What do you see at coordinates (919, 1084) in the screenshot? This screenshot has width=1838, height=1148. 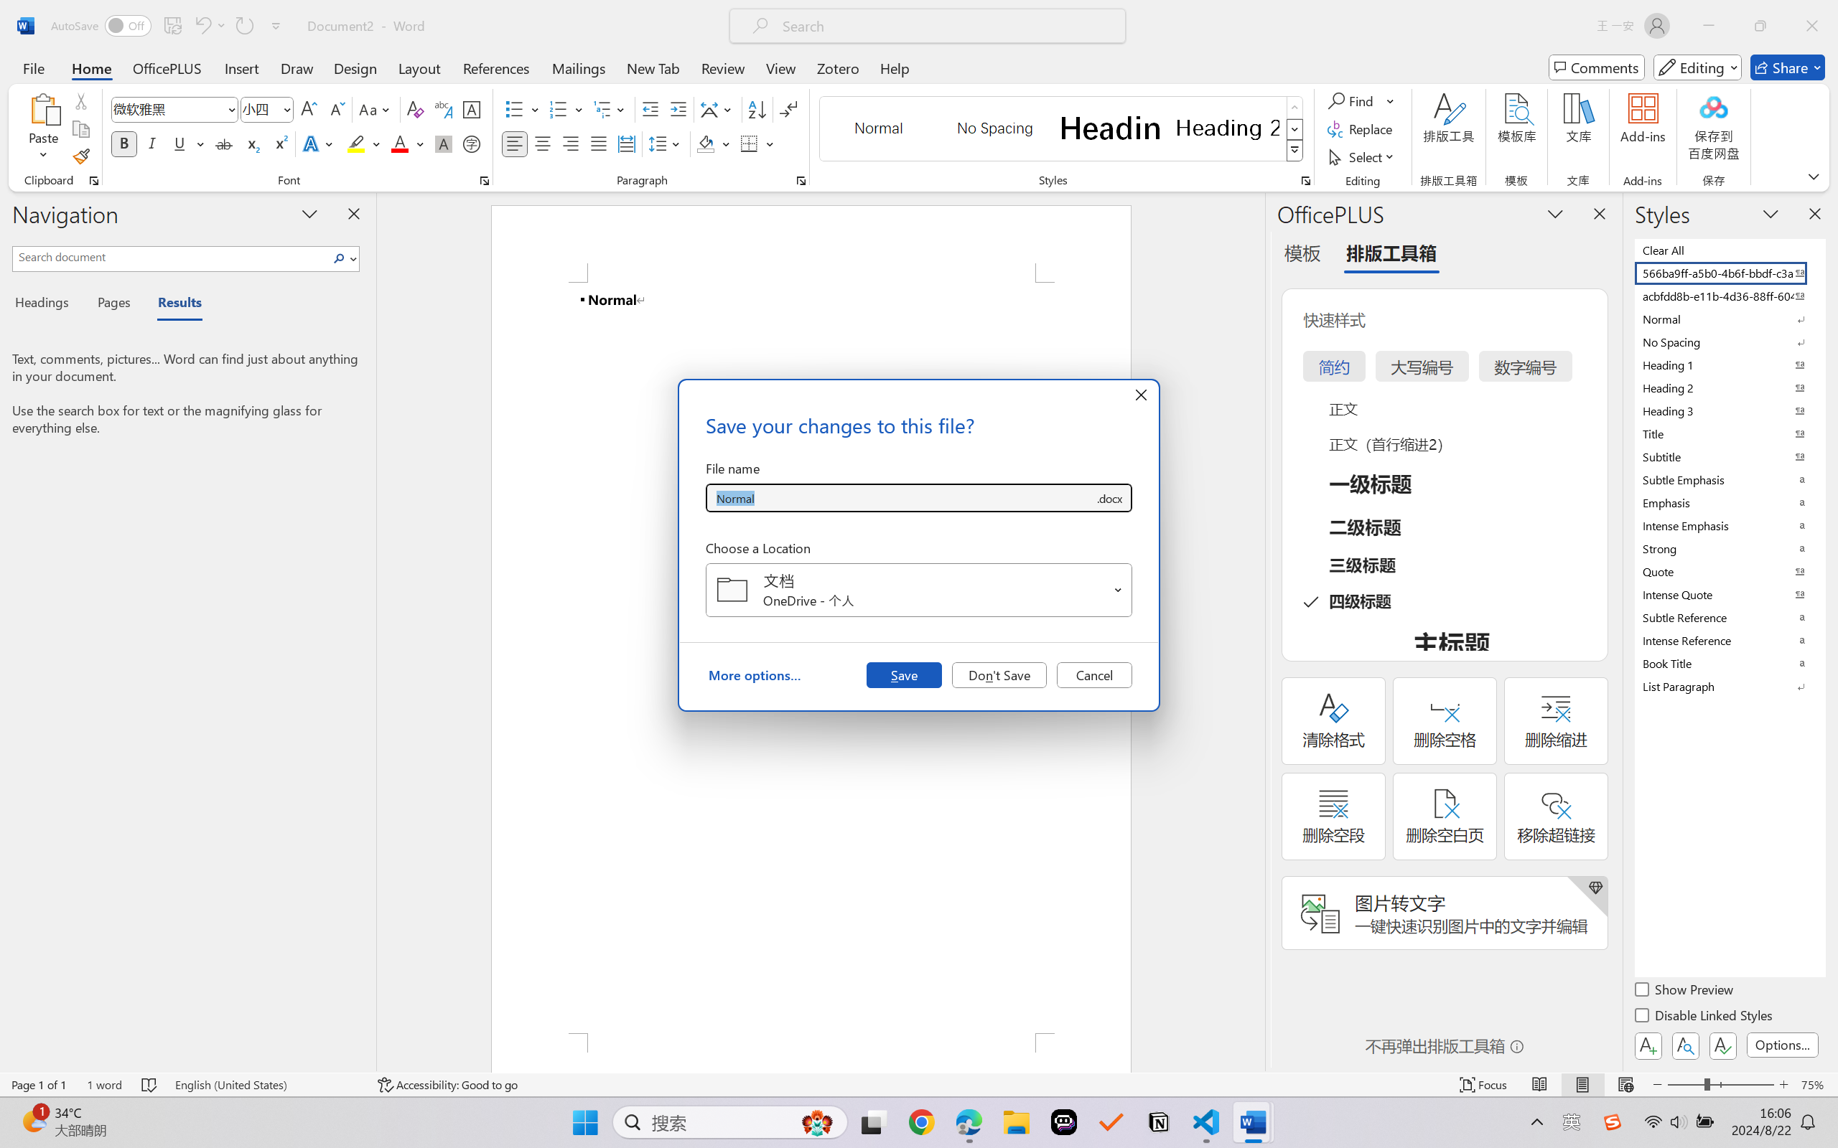 I see `Class: MsoCommandBar` at bounding box center [919, 1084].